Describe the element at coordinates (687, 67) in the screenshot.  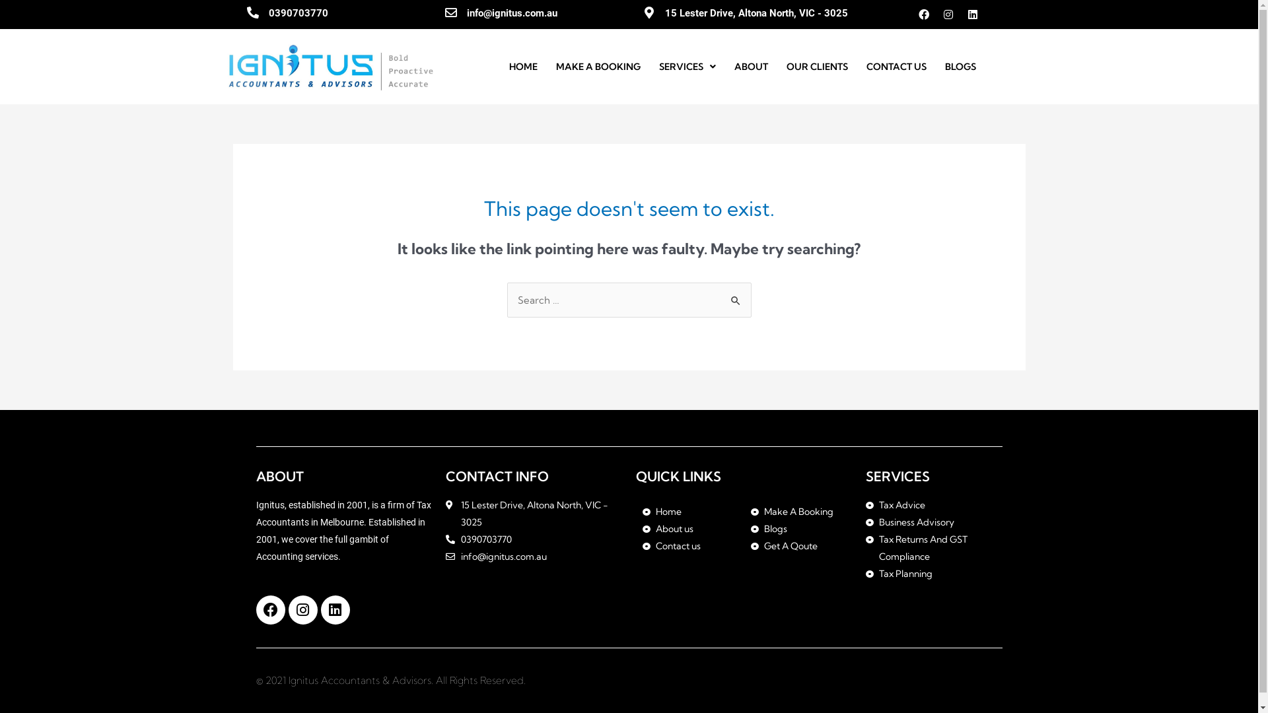
I see `SERVICES` at that location.